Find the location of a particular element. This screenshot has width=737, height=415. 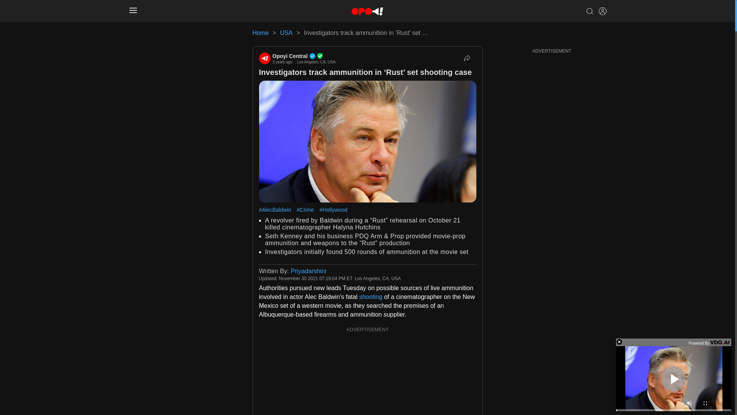

Priyadarshini is located at coordinates (308, 271).